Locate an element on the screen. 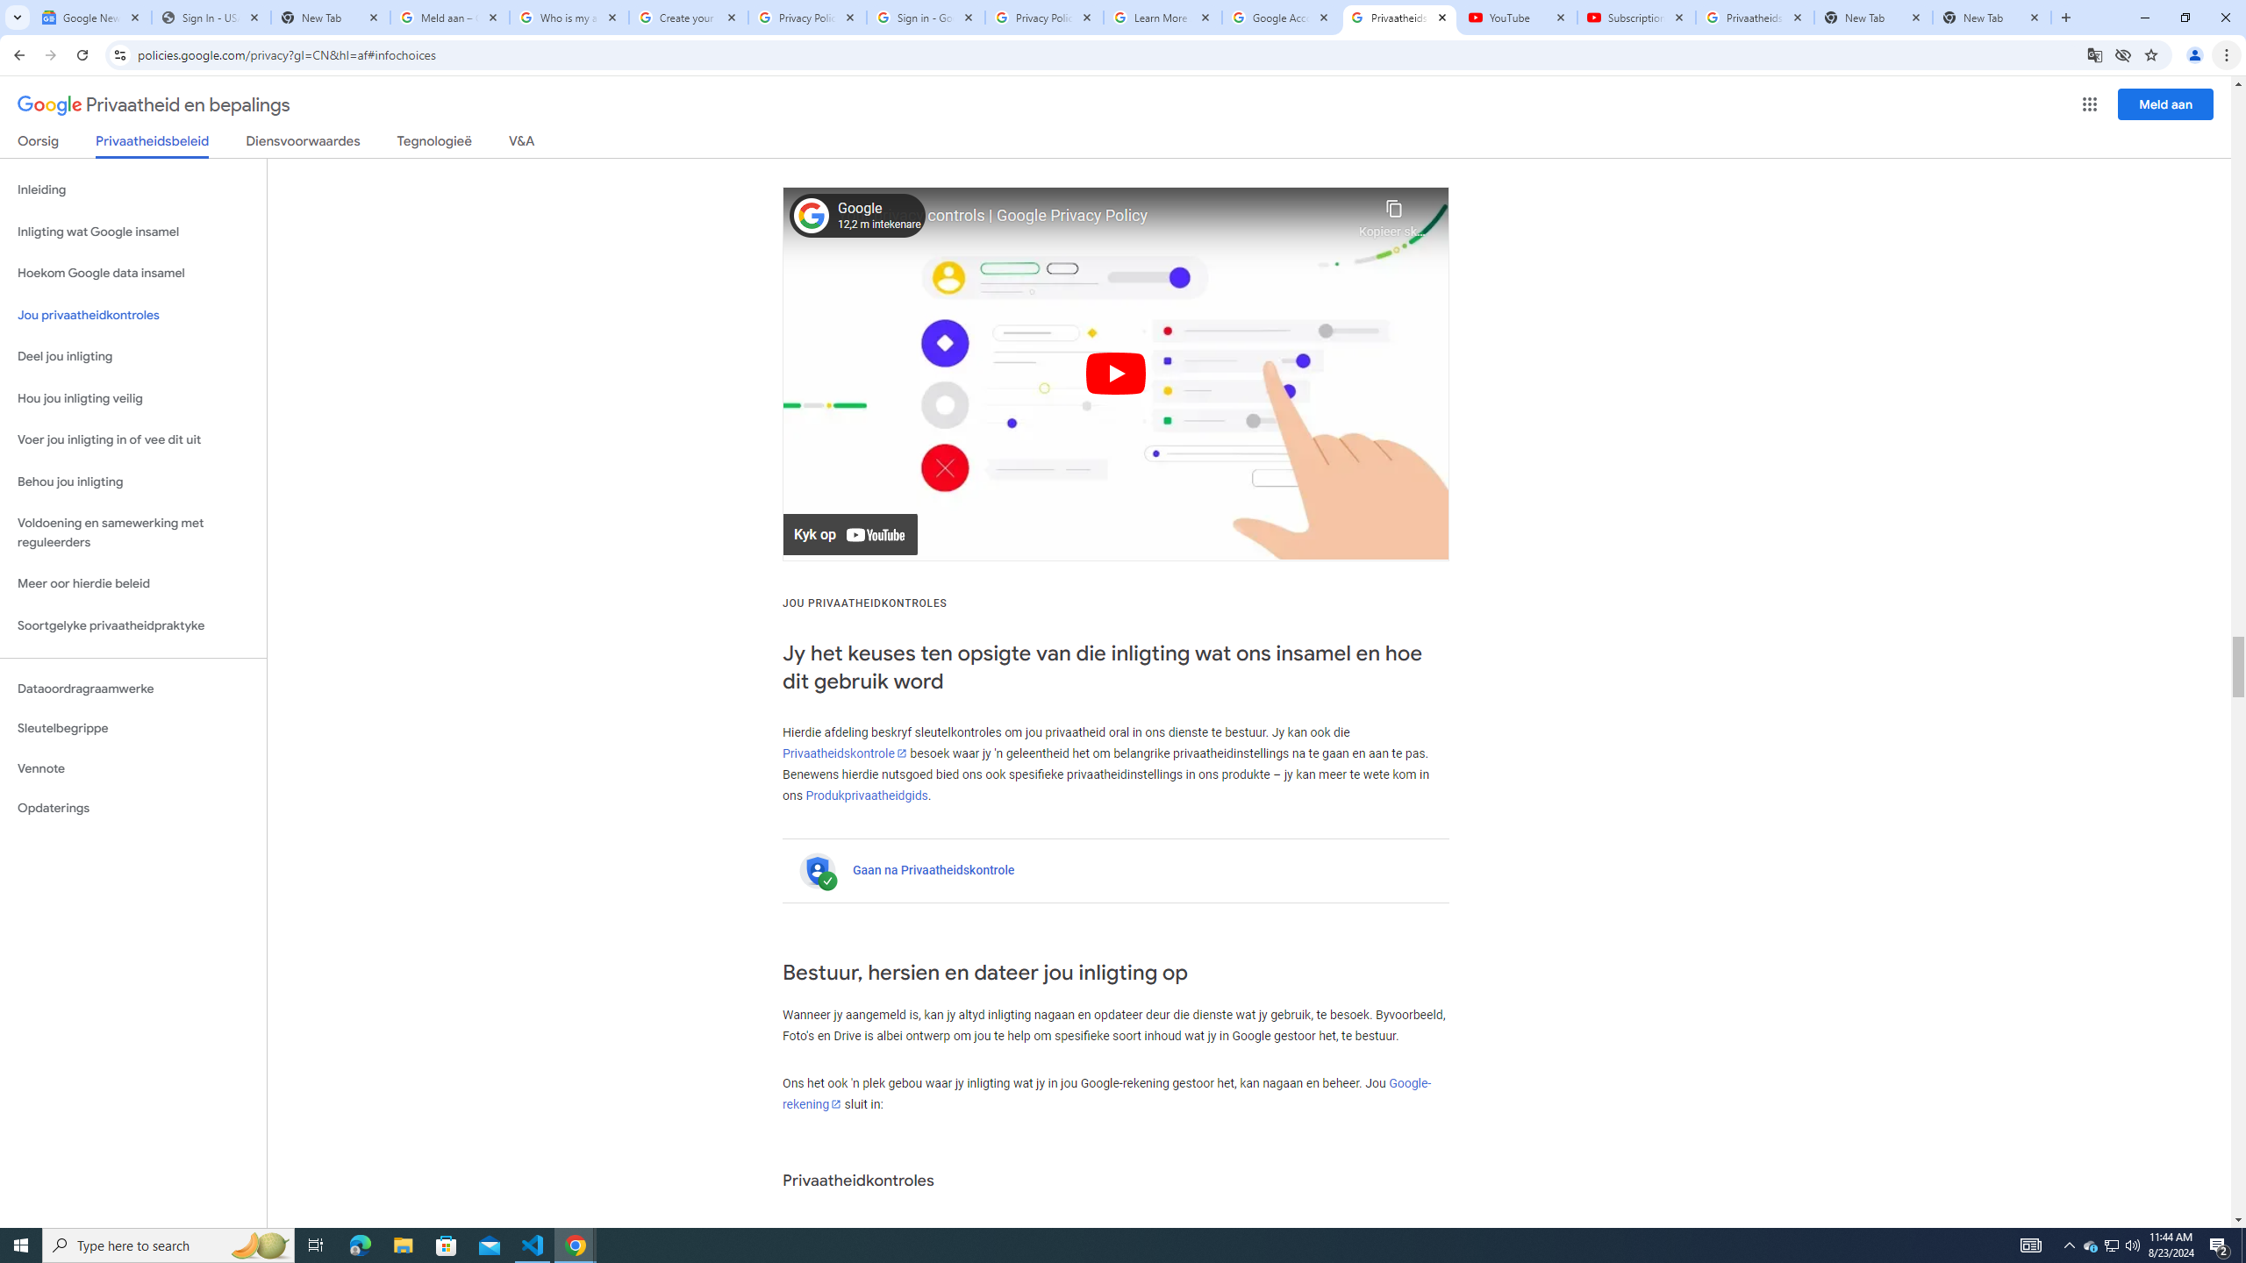  Hou jou inligting veilig is located at coordinates (133, 398).